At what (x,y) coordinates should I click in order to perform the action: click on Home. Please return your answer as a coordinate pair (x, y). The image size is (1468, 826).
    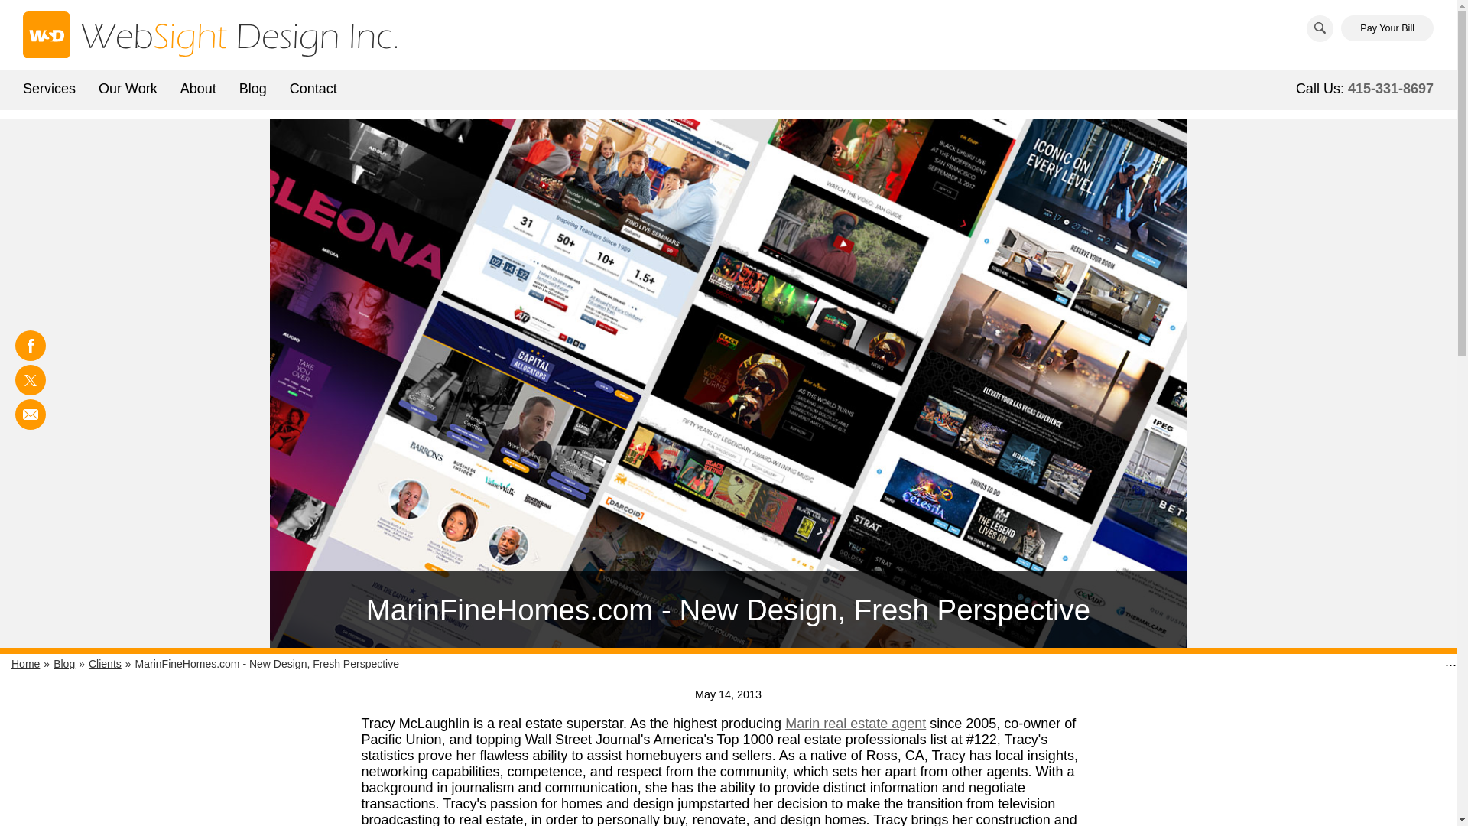
    Looking at the image, I should click on (25, 663).